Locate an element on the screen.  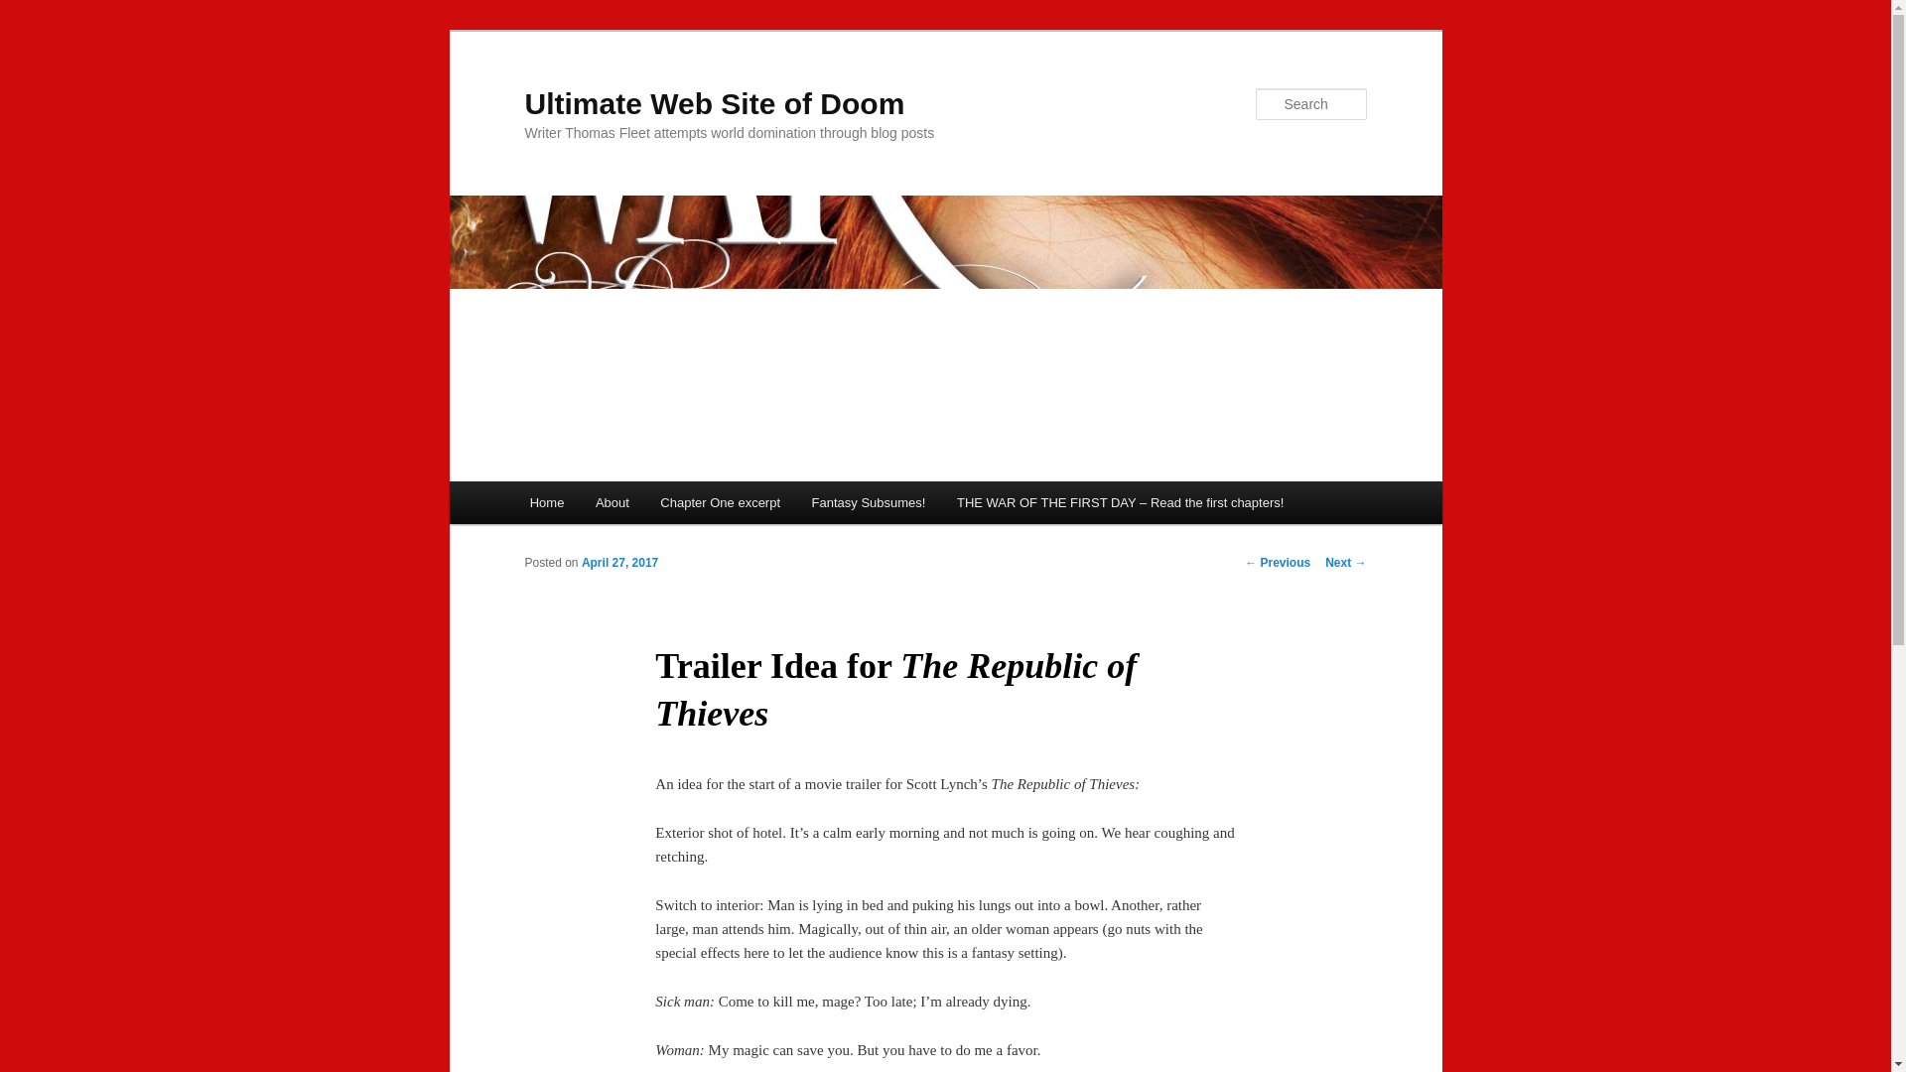
About is located at coordinates (612, 502).